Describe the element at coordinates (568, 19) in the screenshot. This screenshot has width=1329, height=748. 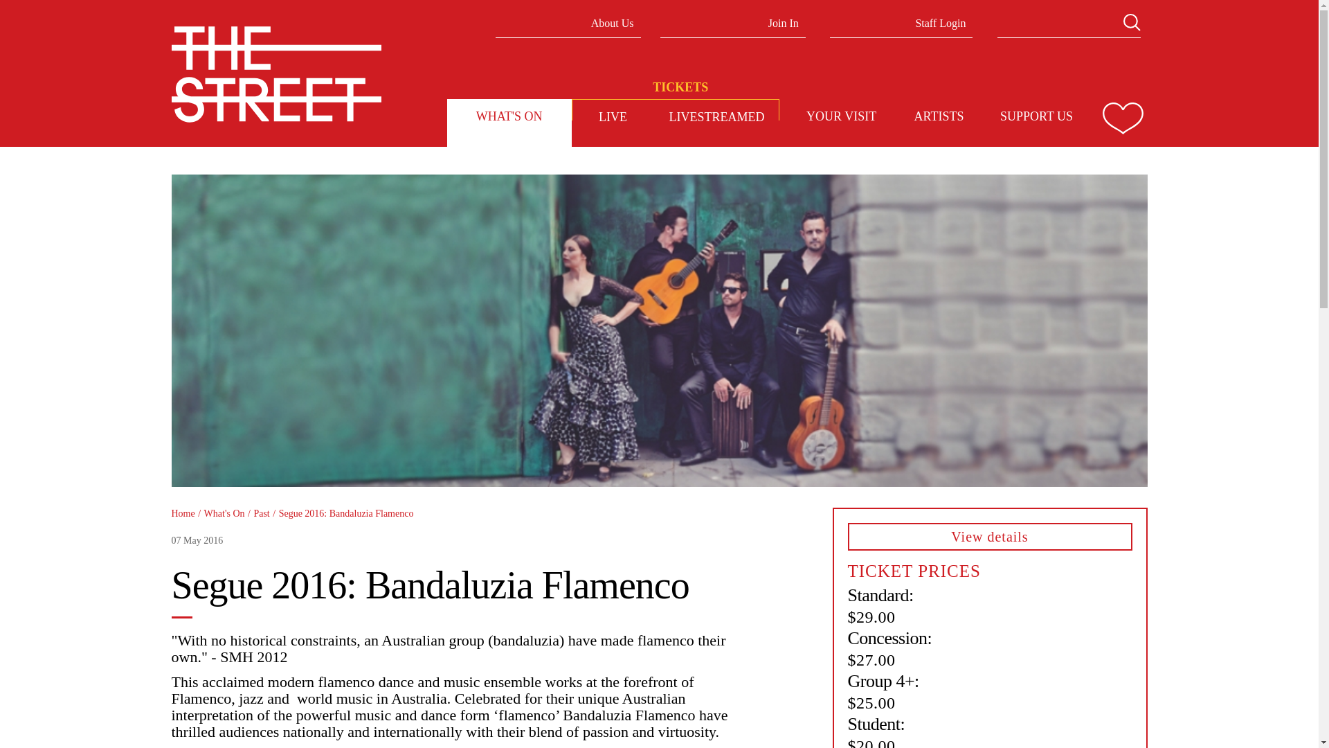
I see `About Us` at that location.